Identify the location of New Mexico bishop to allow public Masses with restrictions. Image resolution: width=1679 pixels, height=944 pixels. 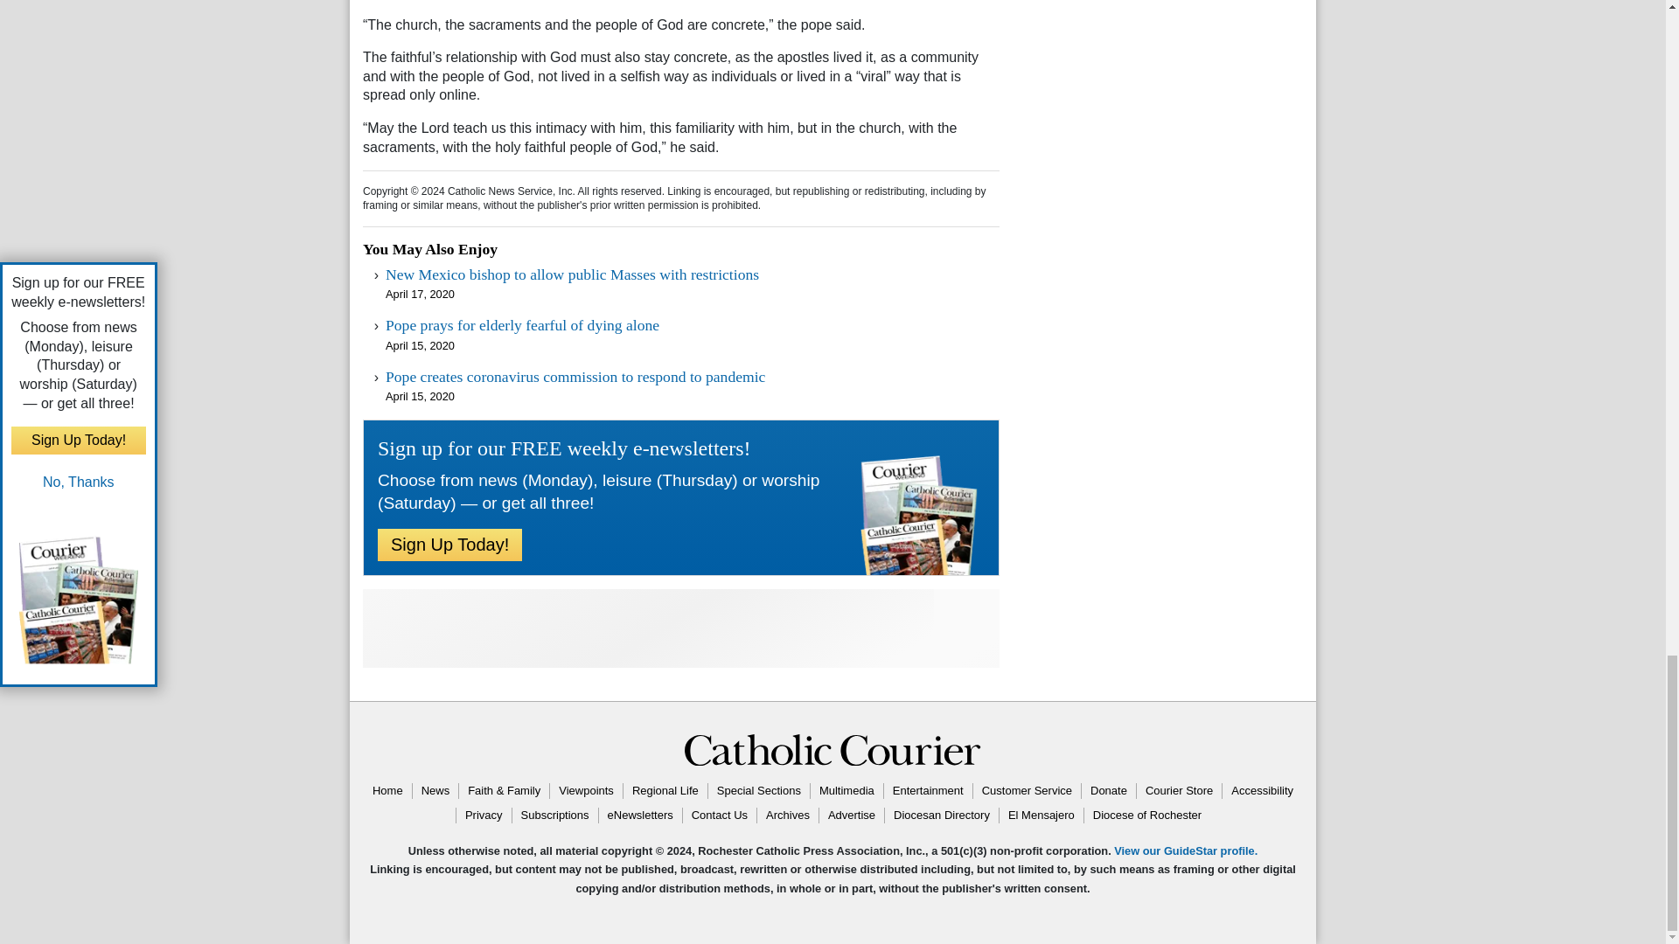
(572, 274).